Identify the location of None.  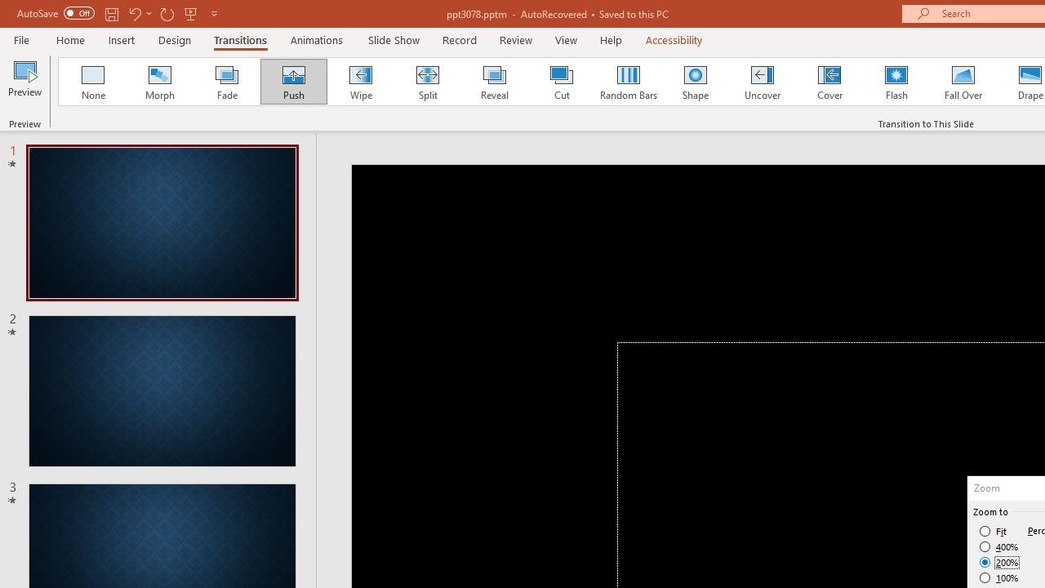
(92, 82).